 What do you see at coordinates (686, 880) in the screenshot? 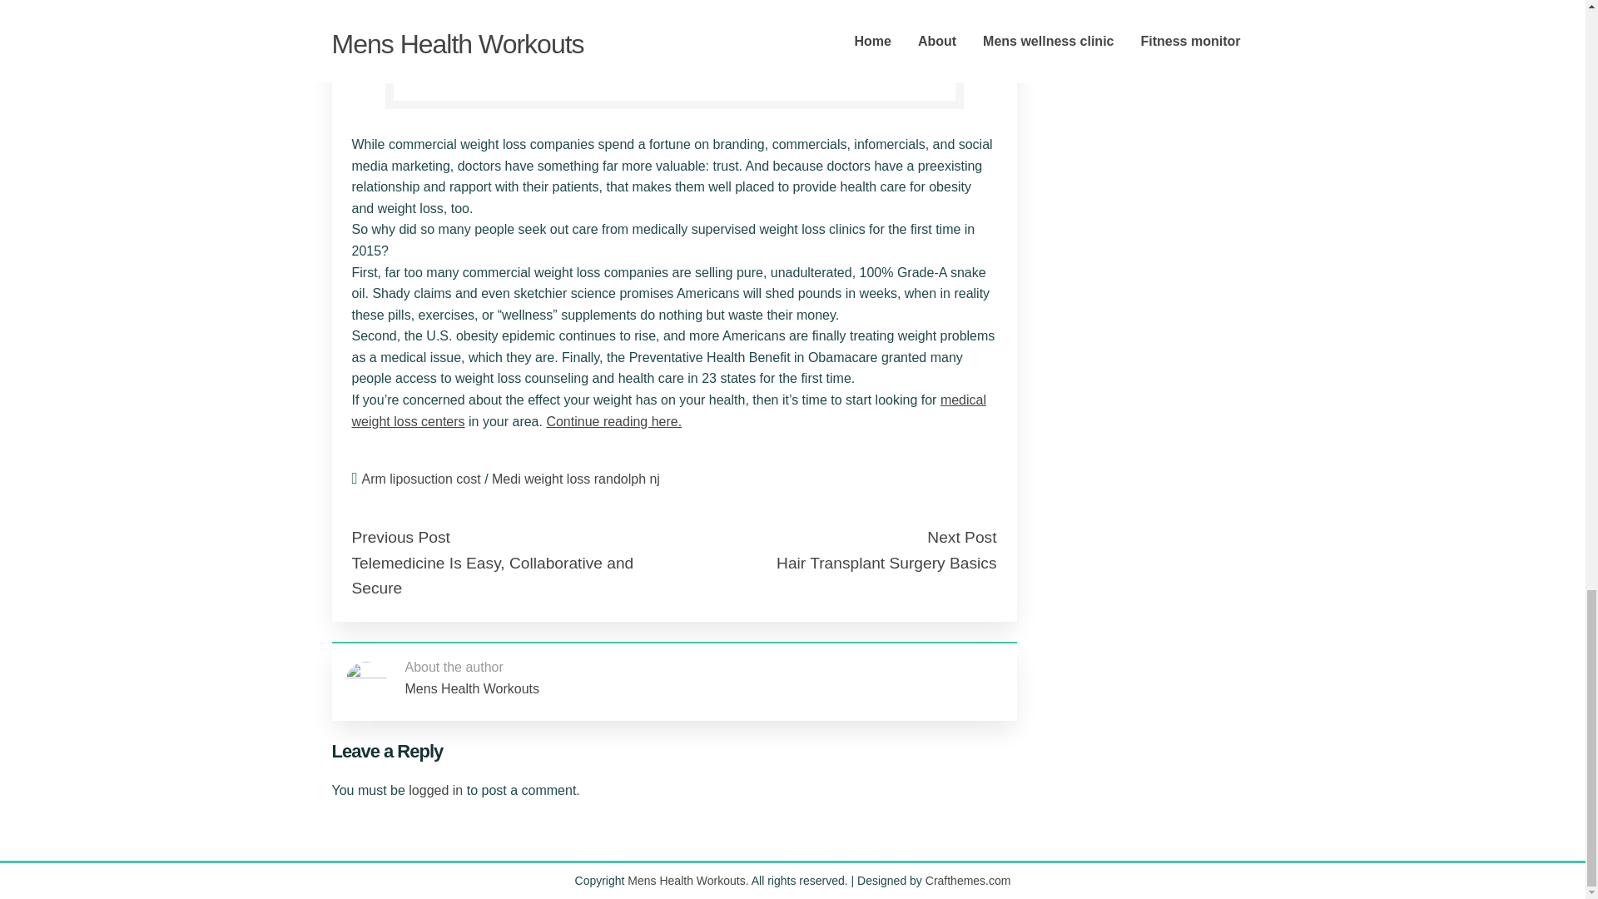
I see `Mens Health Workouts` at bounding box center [686, 880].